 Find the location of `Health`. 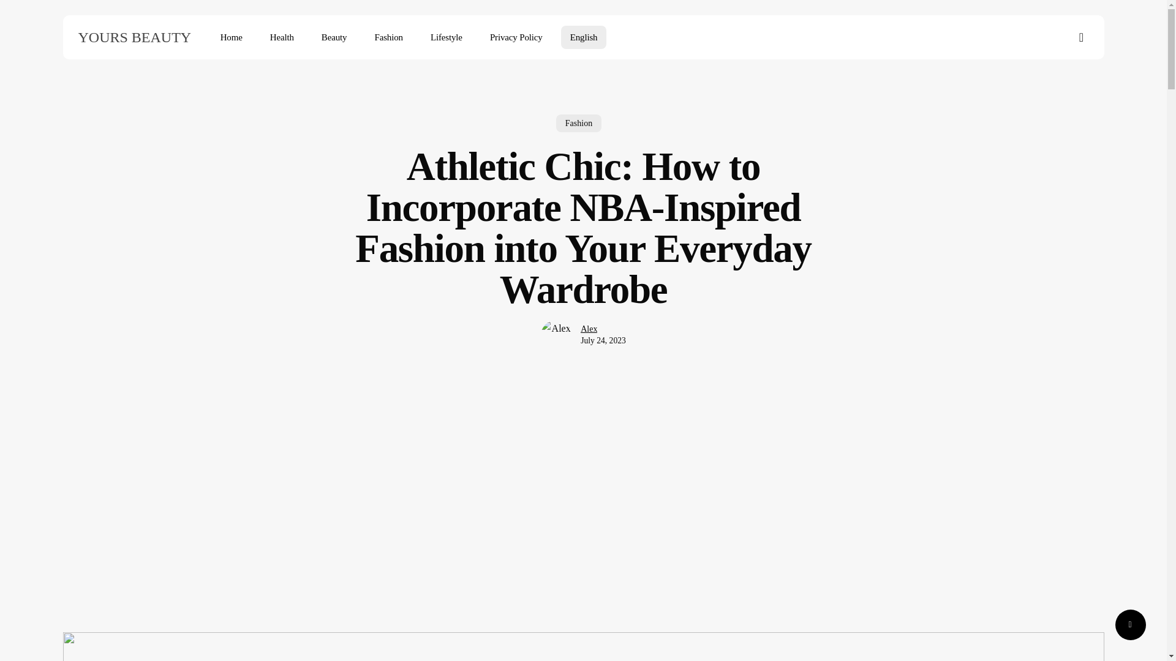

Health is located at coordinates (282, 37).